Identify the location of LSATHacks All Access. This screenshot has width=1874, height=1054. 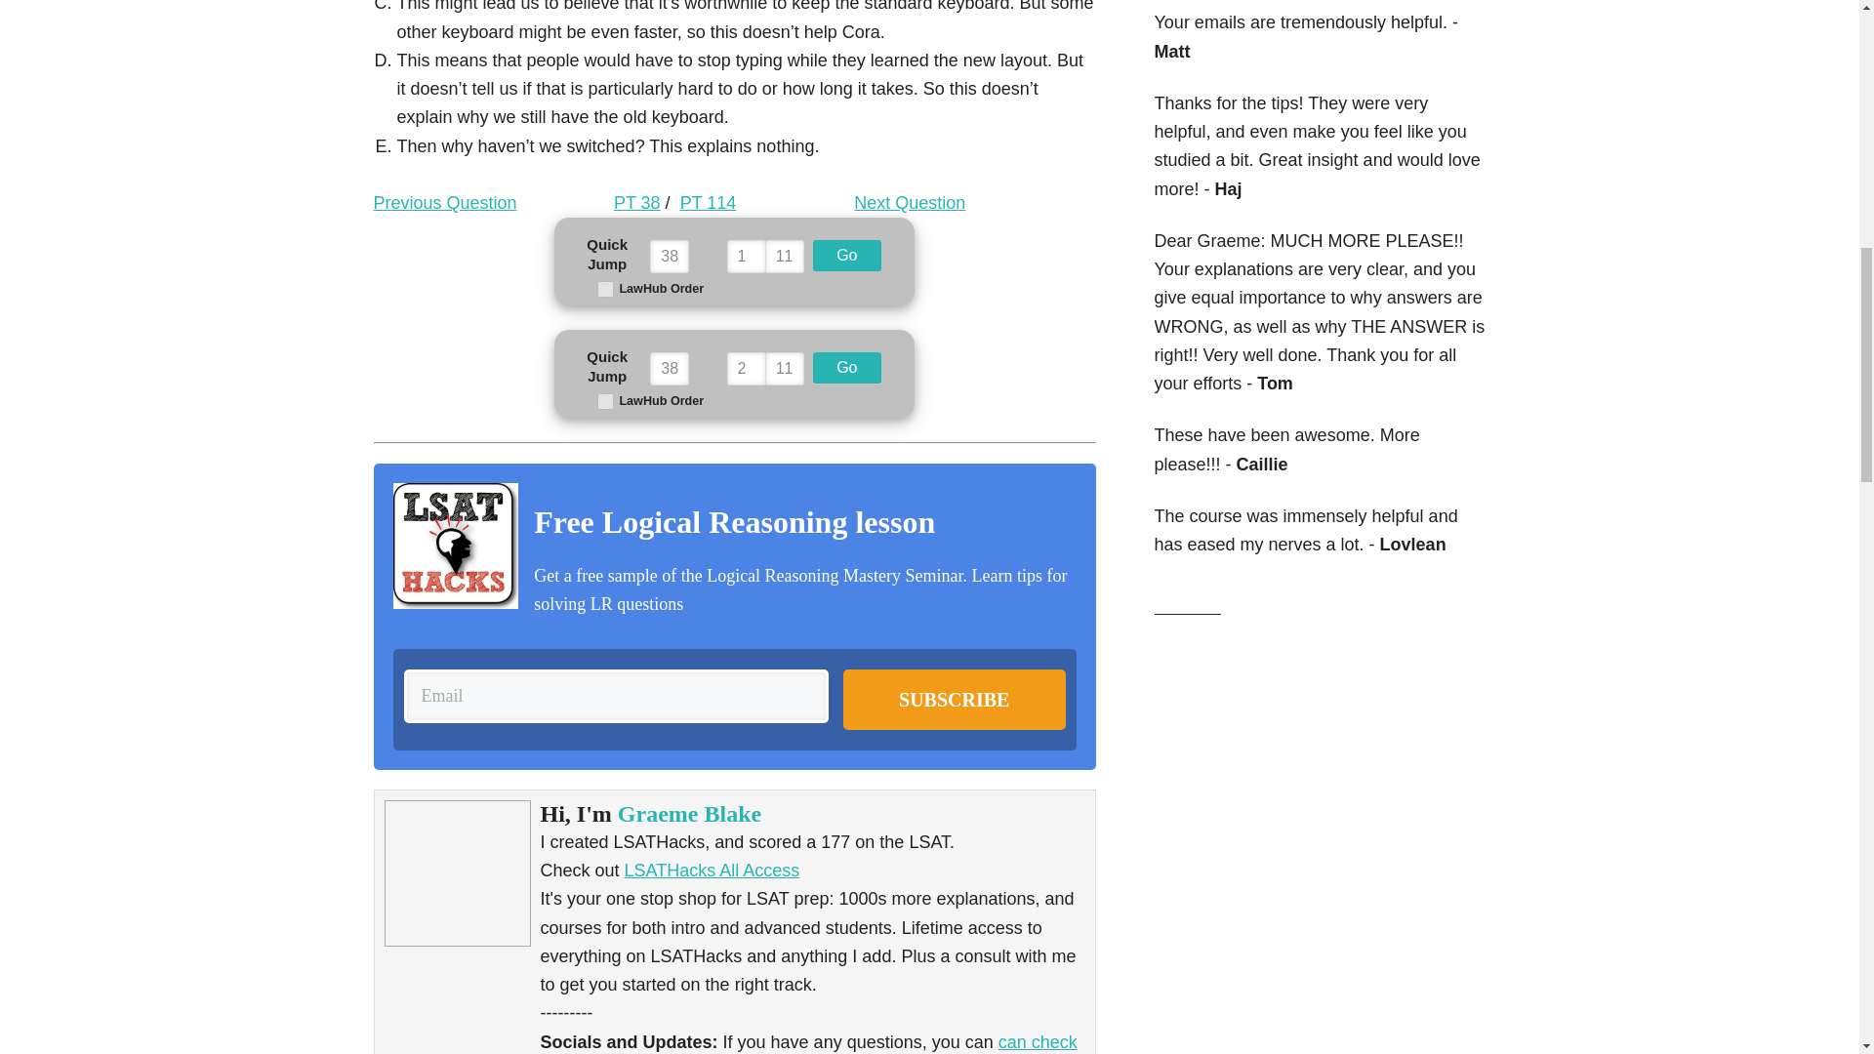
(712, 871).